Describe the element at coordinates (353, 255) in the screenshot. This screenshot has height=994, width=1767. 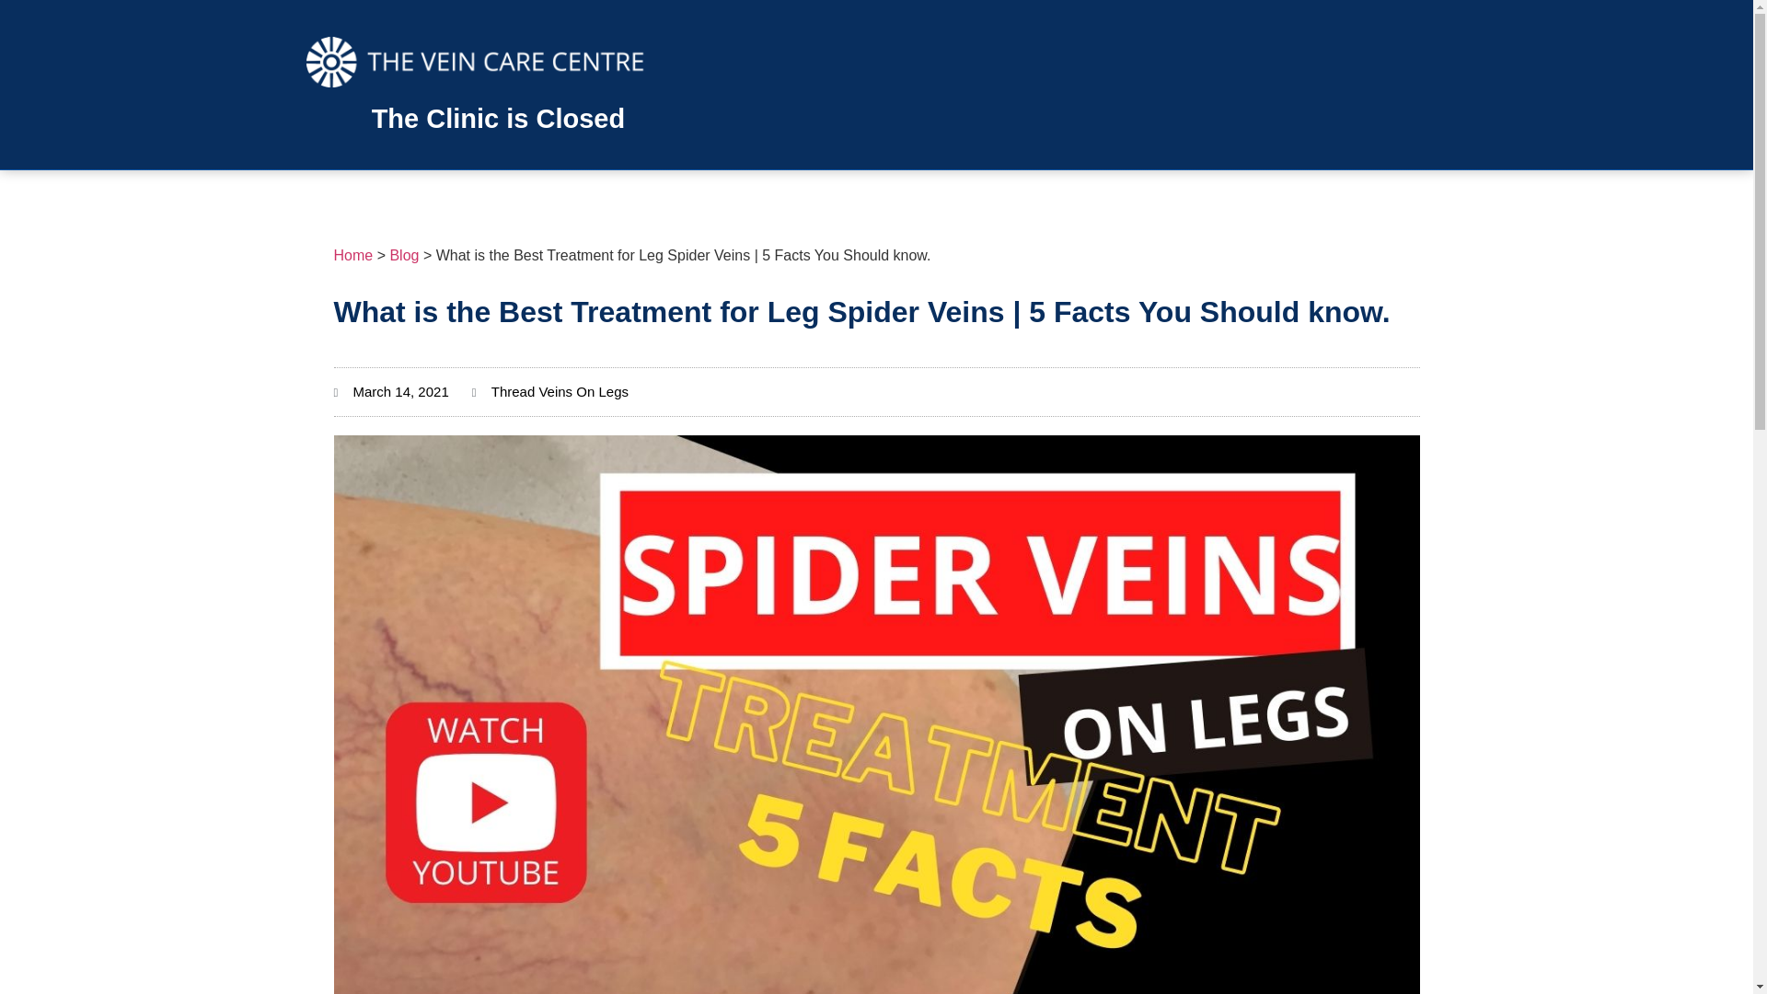
I see `Go to Home` at that location.